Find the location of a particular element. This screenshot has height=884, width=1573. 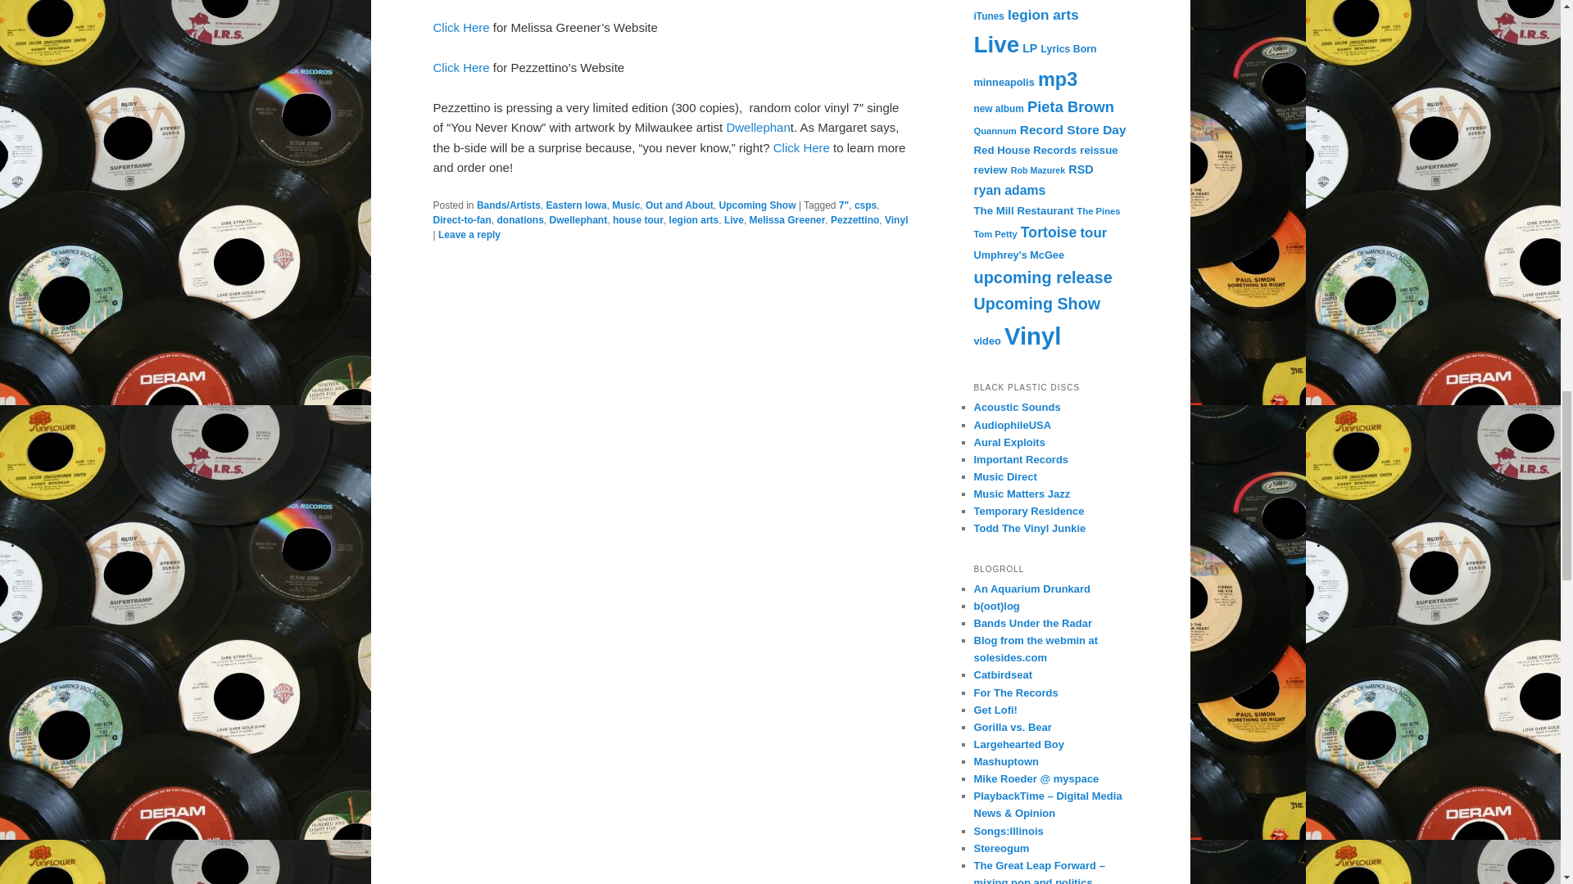

house tour is located at coordinates (638, 220).